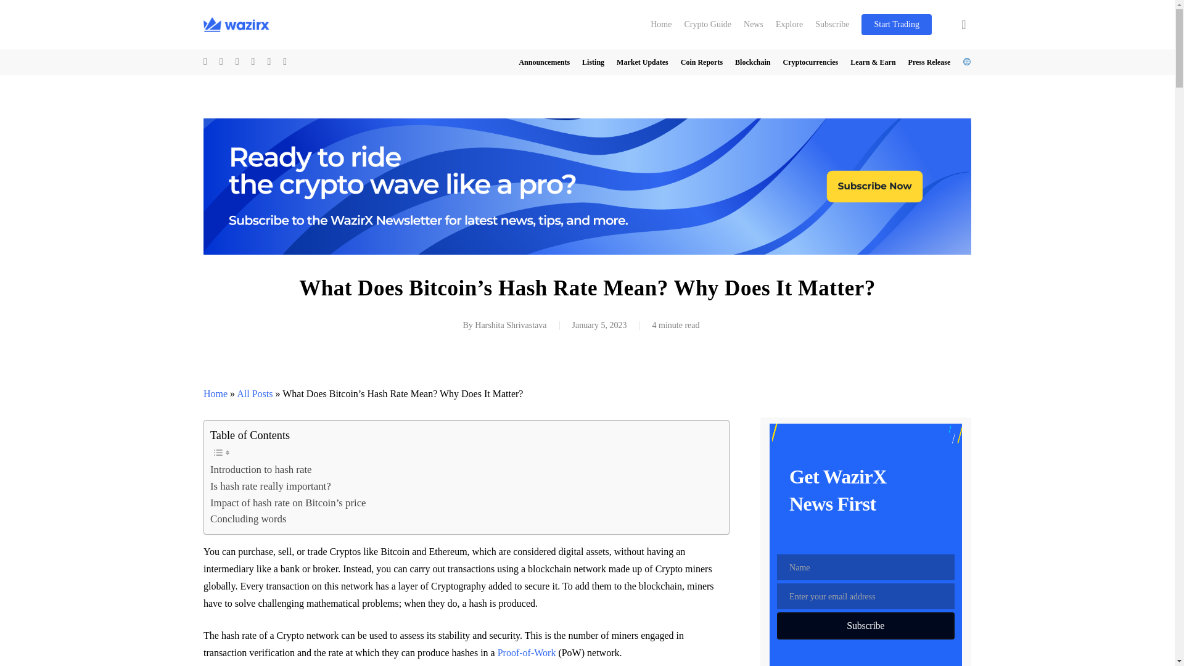 Image resolution: width=1184 pixels, height=666 pixels. What do you see at coordinates (831, 25) in the screenshot?
I see `Subscribe` at bounding box center [831, 25].